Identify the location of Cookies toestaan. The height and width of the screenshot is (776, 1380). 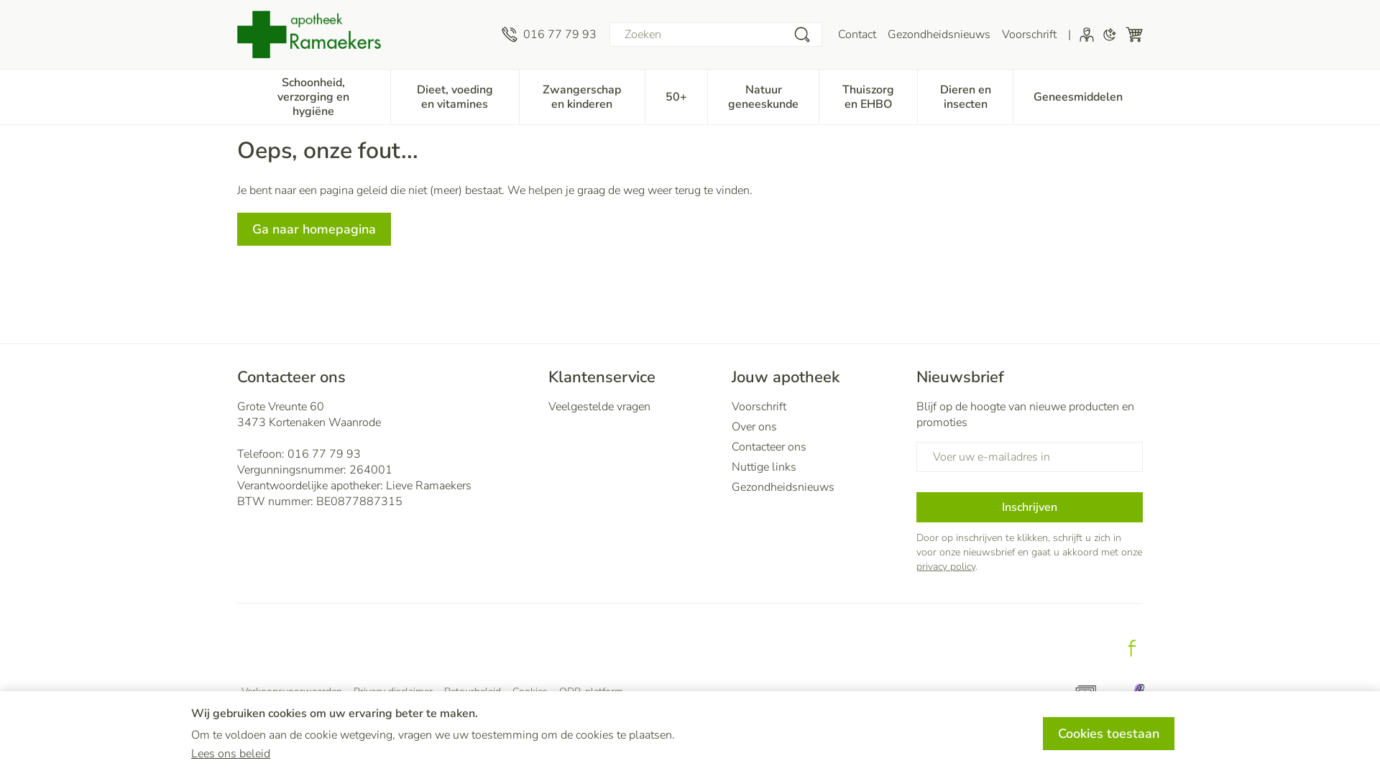
(1108, 734).